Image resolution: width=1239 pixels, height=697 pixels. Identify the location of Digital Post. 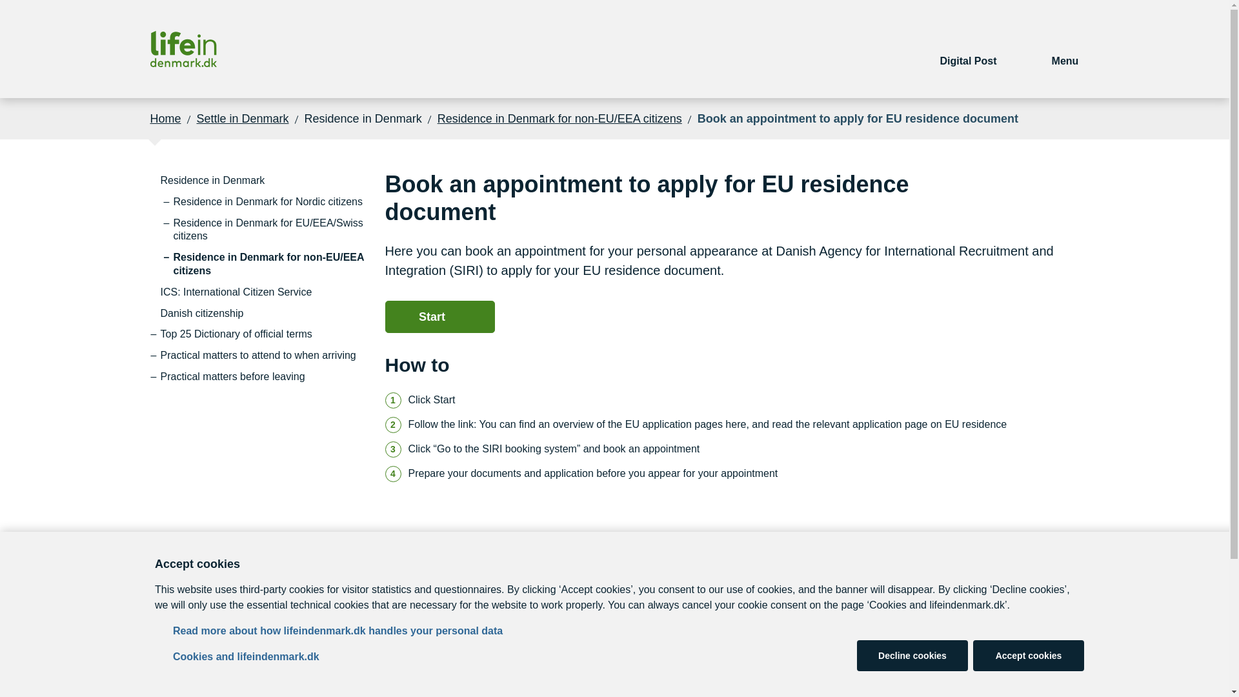
(969, 49).